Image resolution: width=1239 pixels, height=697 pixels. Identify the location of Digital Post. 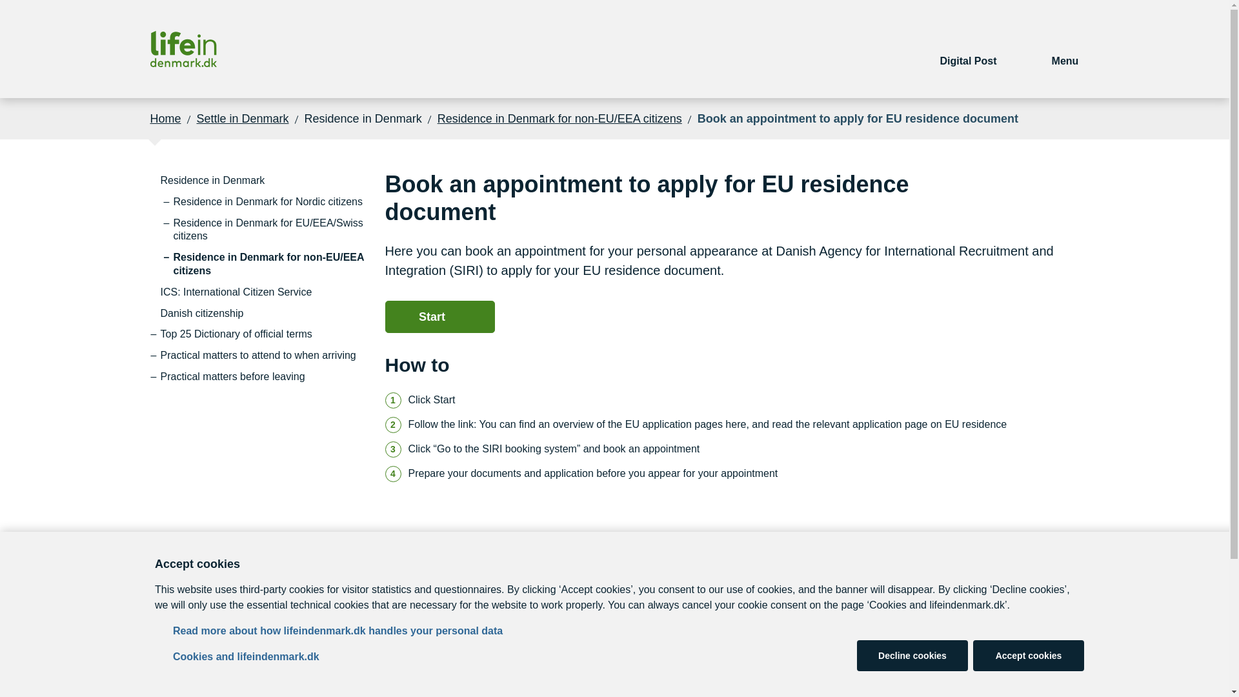
(969, 49).